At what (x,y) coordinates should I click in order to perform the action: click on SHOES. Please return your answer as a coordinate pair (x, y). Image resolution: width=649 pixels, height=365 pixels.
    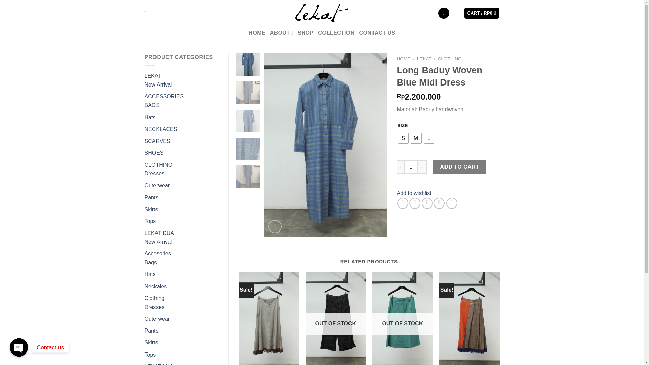
    Looking at the image, I should click on (154, 153).